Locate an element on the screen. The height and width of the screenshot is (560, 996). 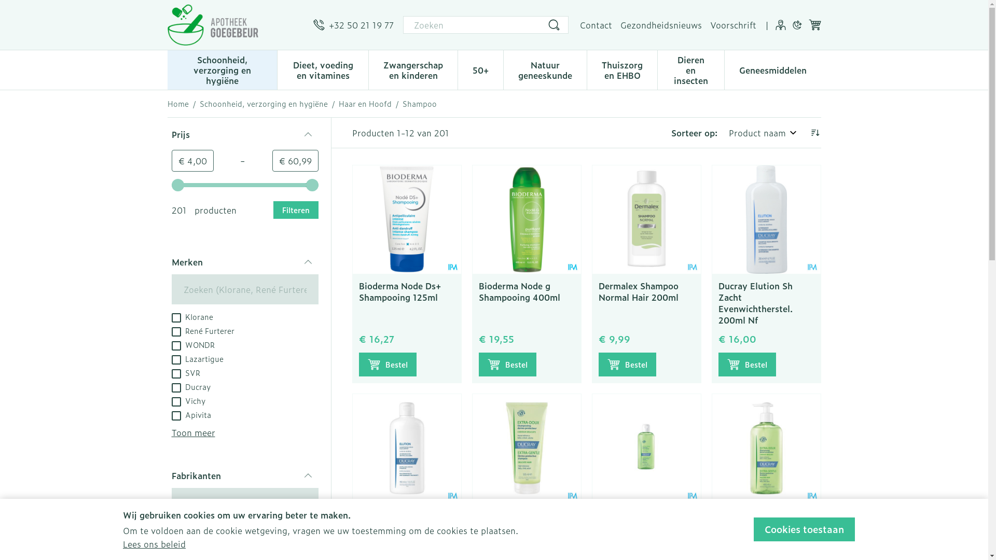
Pierre Fabre is located at coordinates (200, 530).